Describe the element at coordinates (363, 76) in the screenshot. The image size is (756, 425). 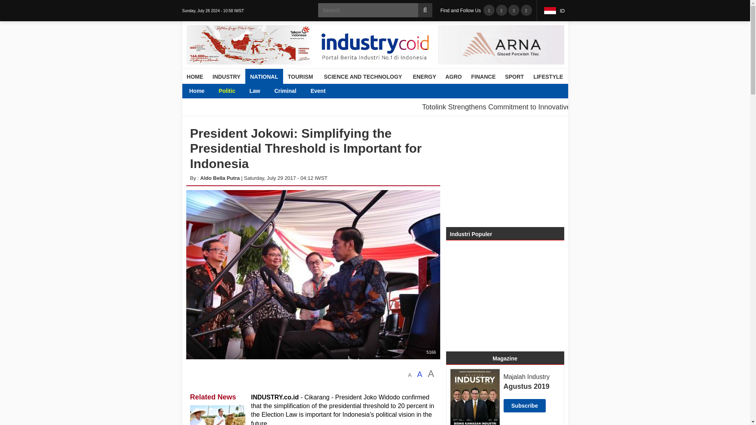
I see `SCIENCE AND TECHNOLOGY` at that location.